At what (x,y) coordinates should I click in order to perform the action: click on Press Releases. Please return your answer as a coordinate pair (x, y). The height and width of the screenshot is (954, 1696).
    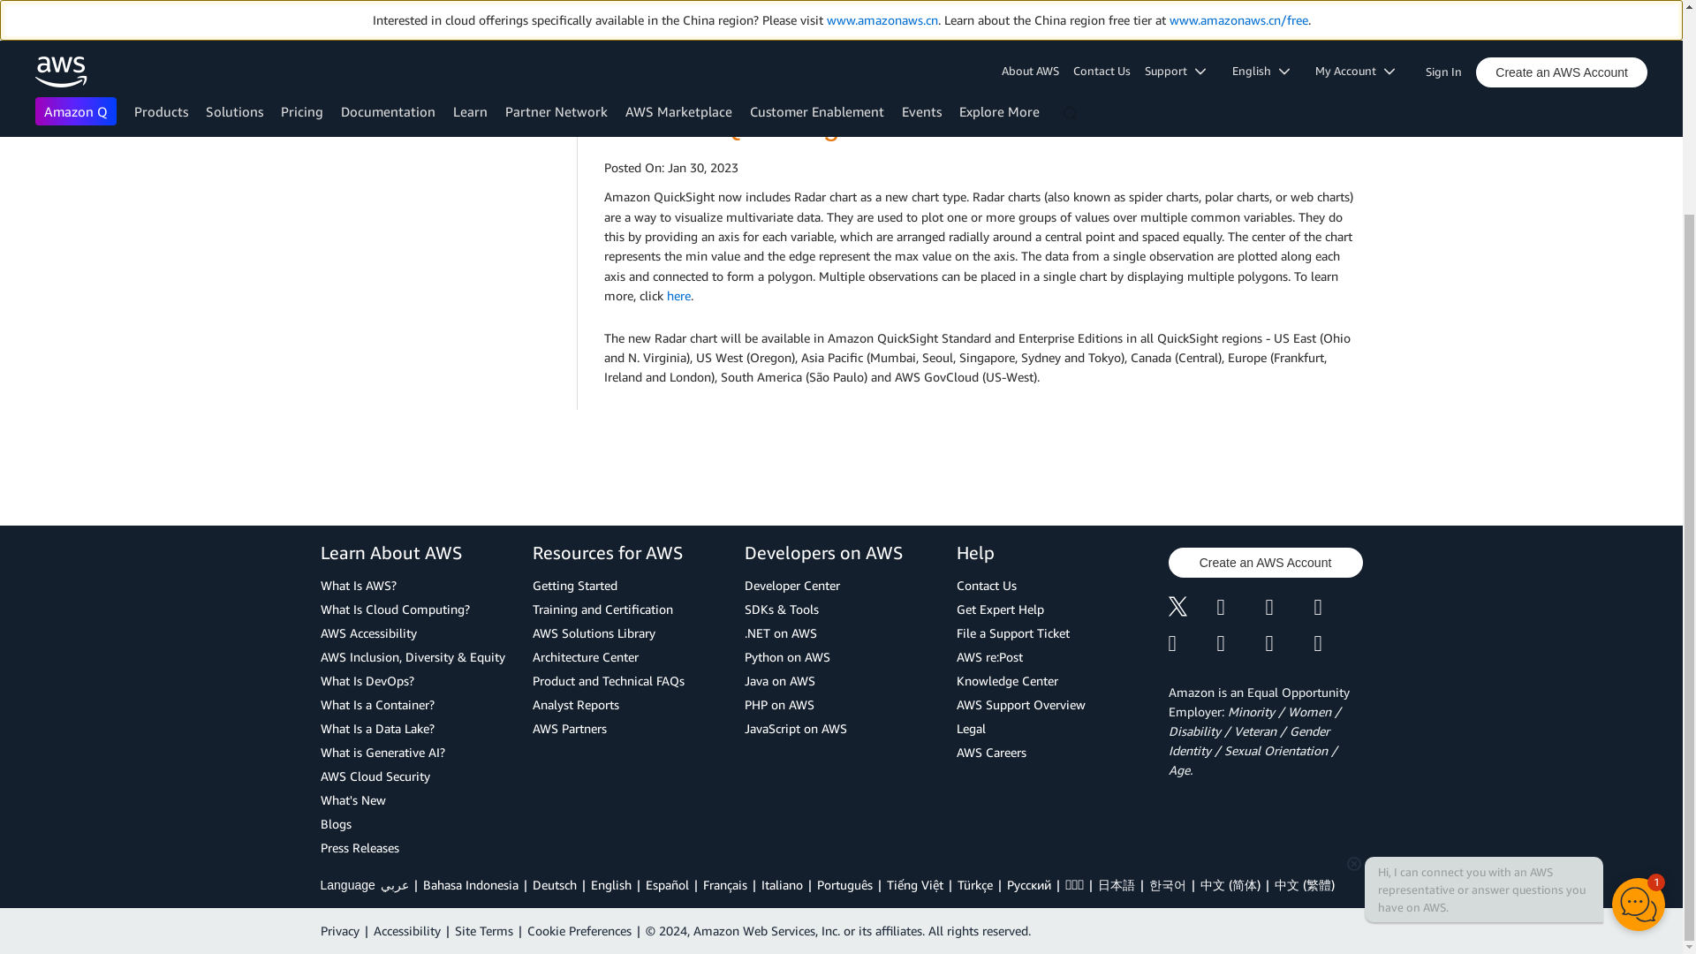
    Looking at the image, I should click on (417, 848).